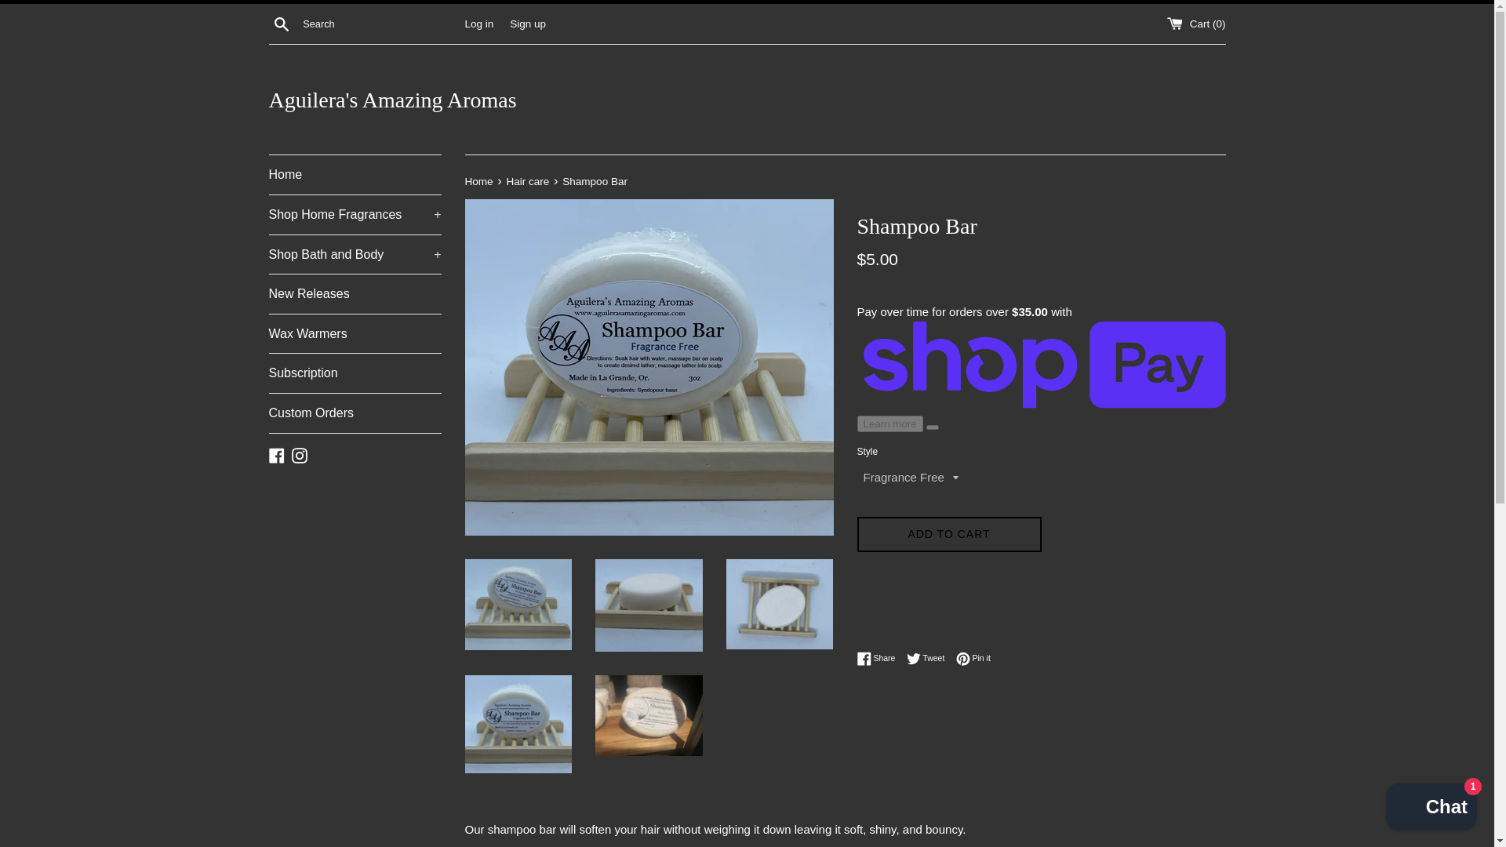 The height and width of the screenshot is (847, 1506). I want to click on Share on Facebook, so click(929, 658).